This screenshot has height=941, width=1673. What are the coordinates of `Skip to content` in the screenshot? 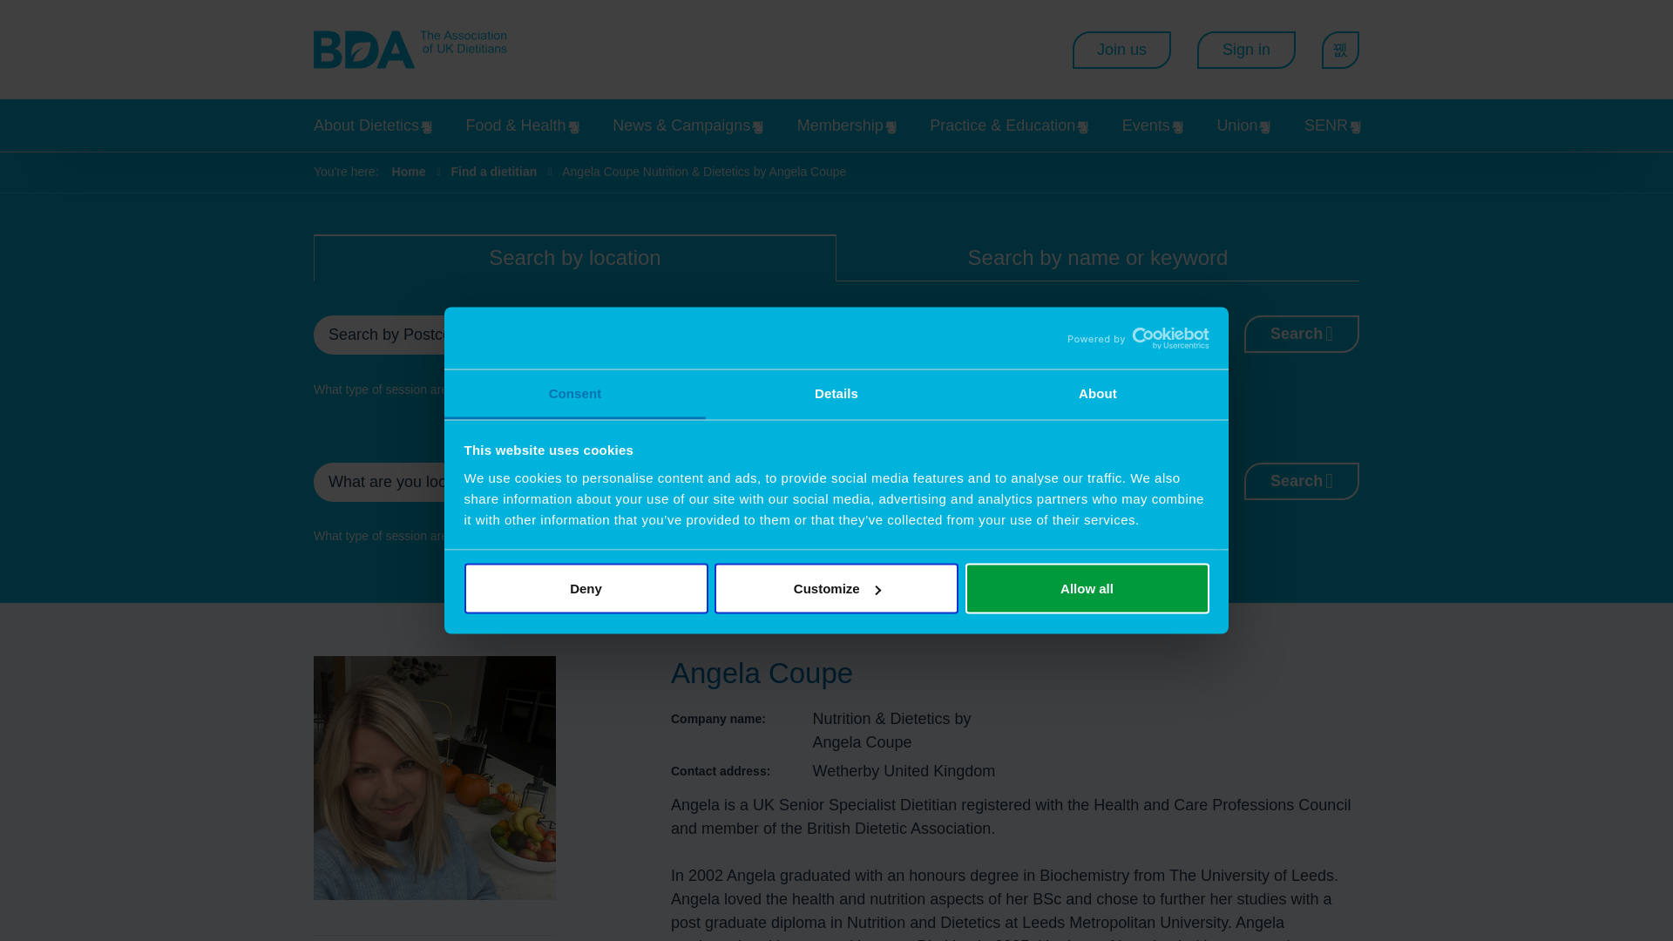 It's located at (361, 118).